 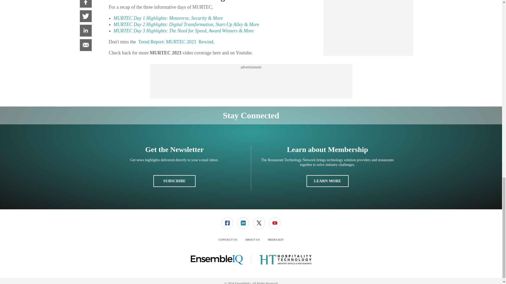 What do you see at coordinates (176, 42) in the screenshot?
I see `Trend Report: MURTEC 2023  Rewind` at bounding box center [176, 42].